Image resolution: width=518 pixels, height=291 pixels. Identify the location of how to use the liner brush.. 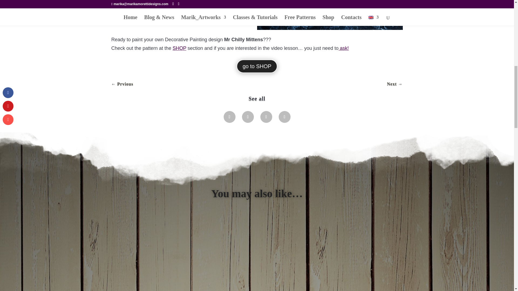
(203, 21).